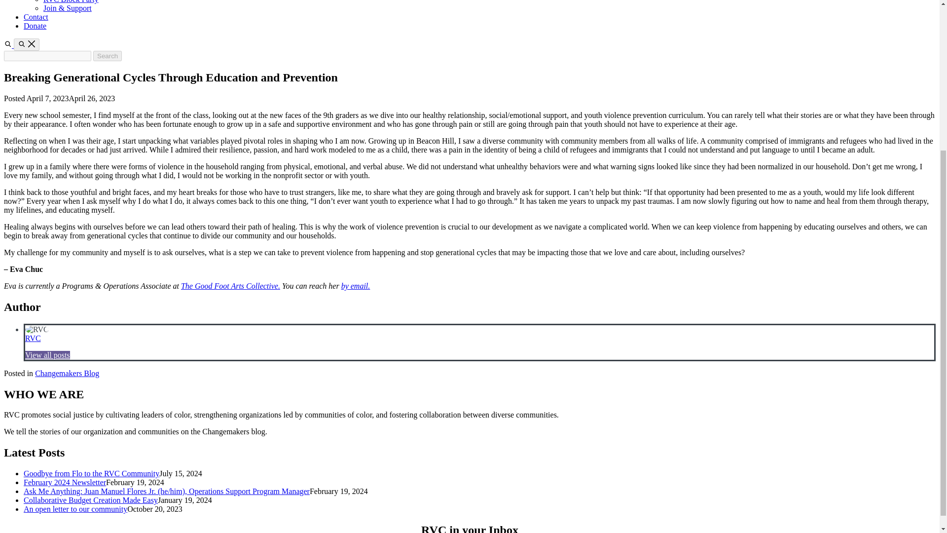 This screenshot has height=533, width=947. What do you see at coordinates (91, 473) in the screenshot?
I see `Goodbye from Flo to the RVC Community` at bounding box center [91, 473].